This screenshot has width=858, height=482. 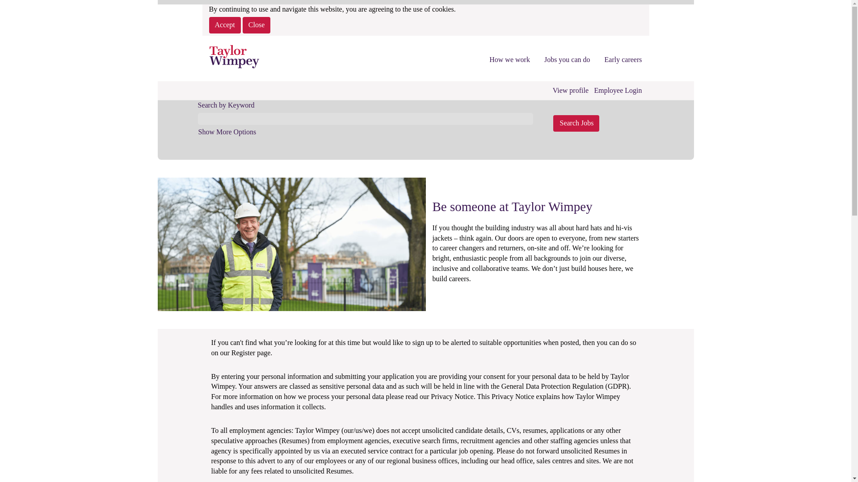 What do you see at coordinates (618, 90) in the screenshot?
I see `Employee Login` at bounding box center [618, 90].